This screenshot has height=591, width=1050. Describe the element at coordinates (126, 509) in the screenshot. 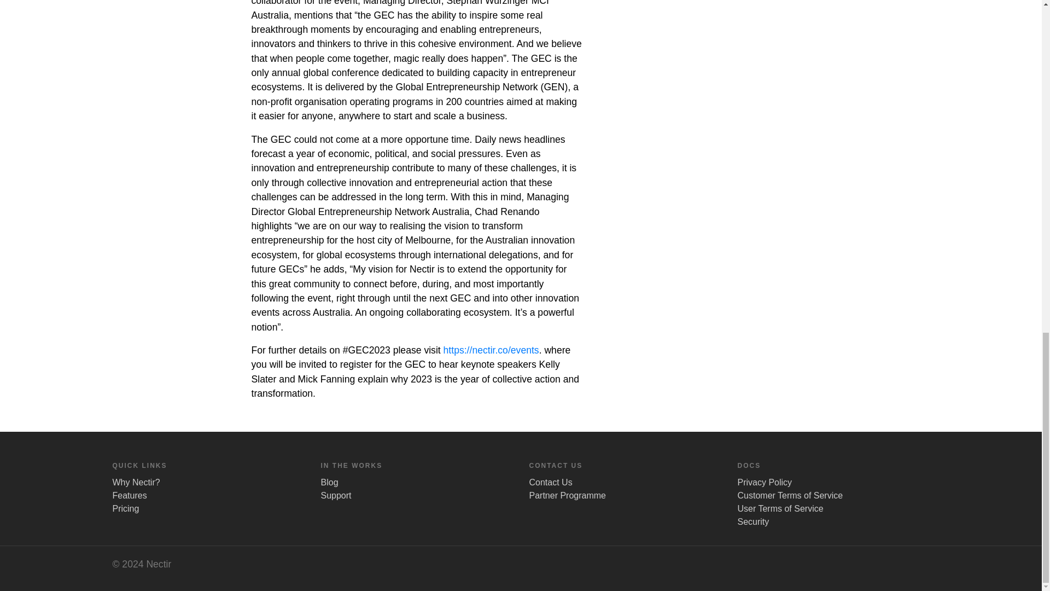

I see `Pricing` at that location.